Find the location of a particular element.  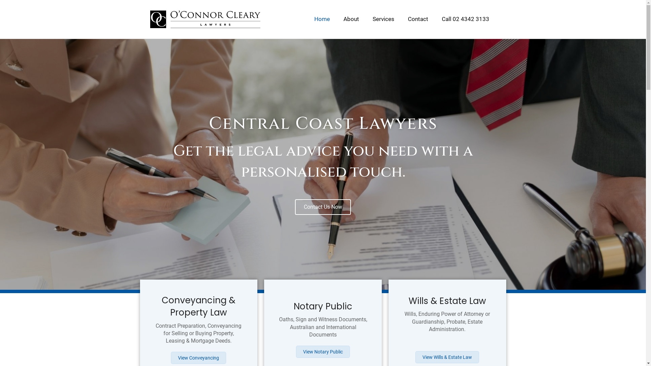

Services is located at coordinates (383, 19).